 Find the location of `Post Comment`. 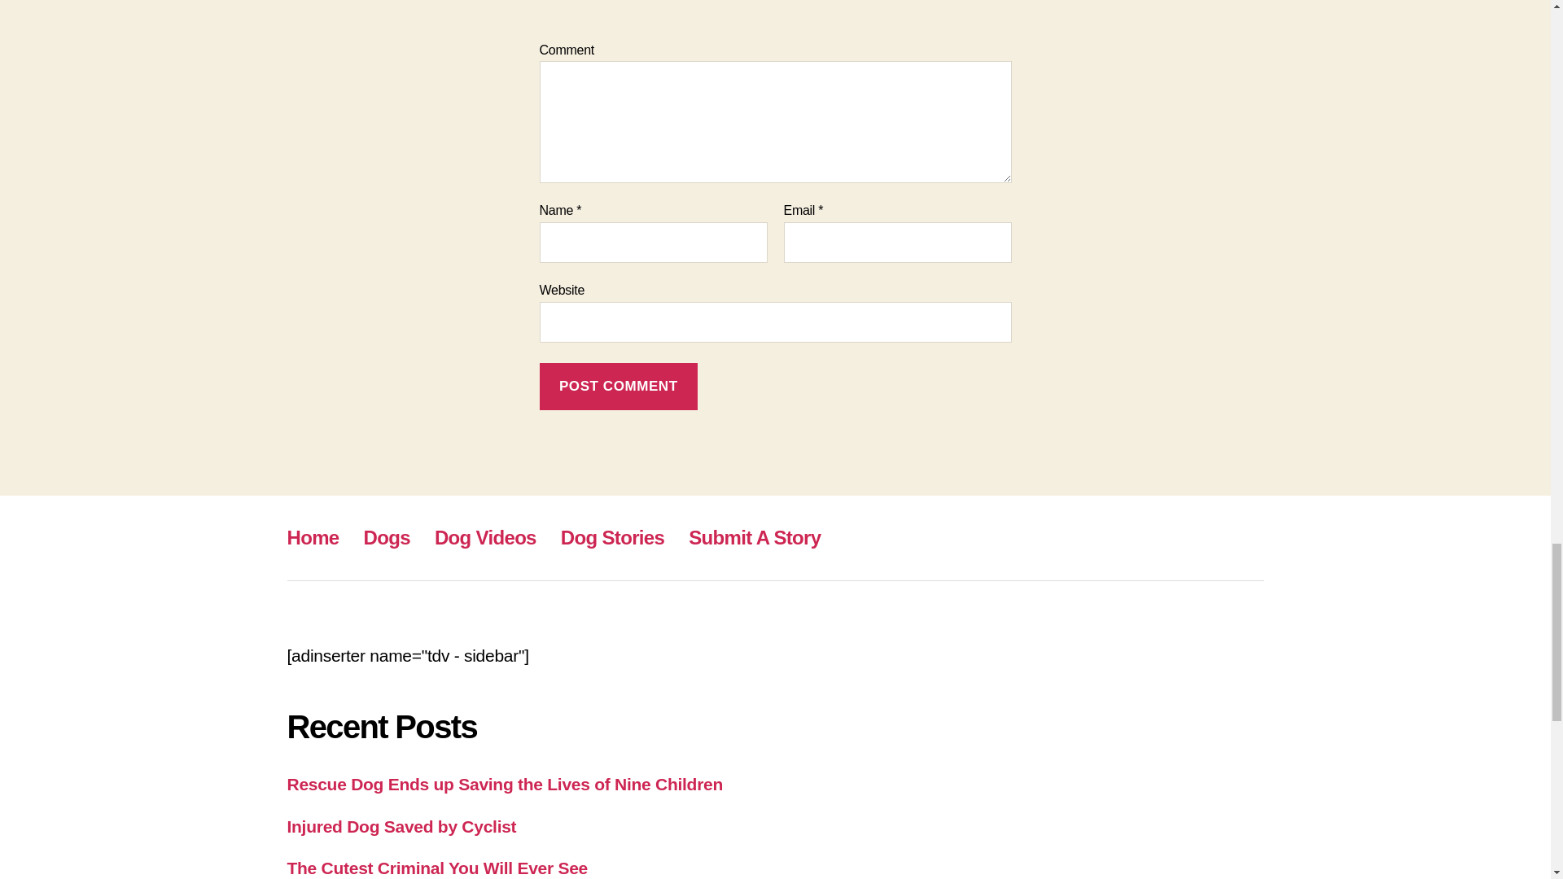

Post Comment is located at coordinates (618, 387).